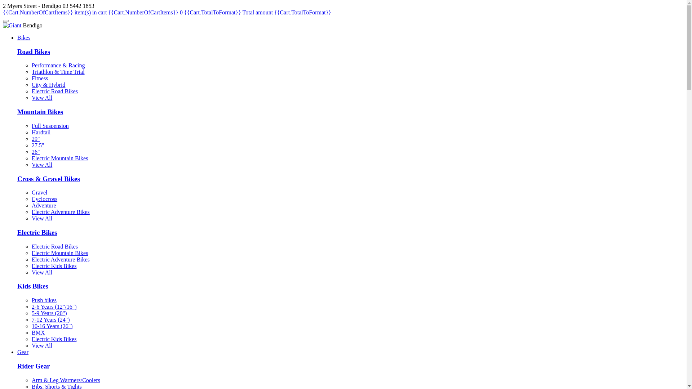 Image resolution: width=692 pixels, height=389 pixels. What do you see at coordinates (60, 158) in the screenshot?
I see `Electric Mountain Bikes` at bounding box center [60, 158].